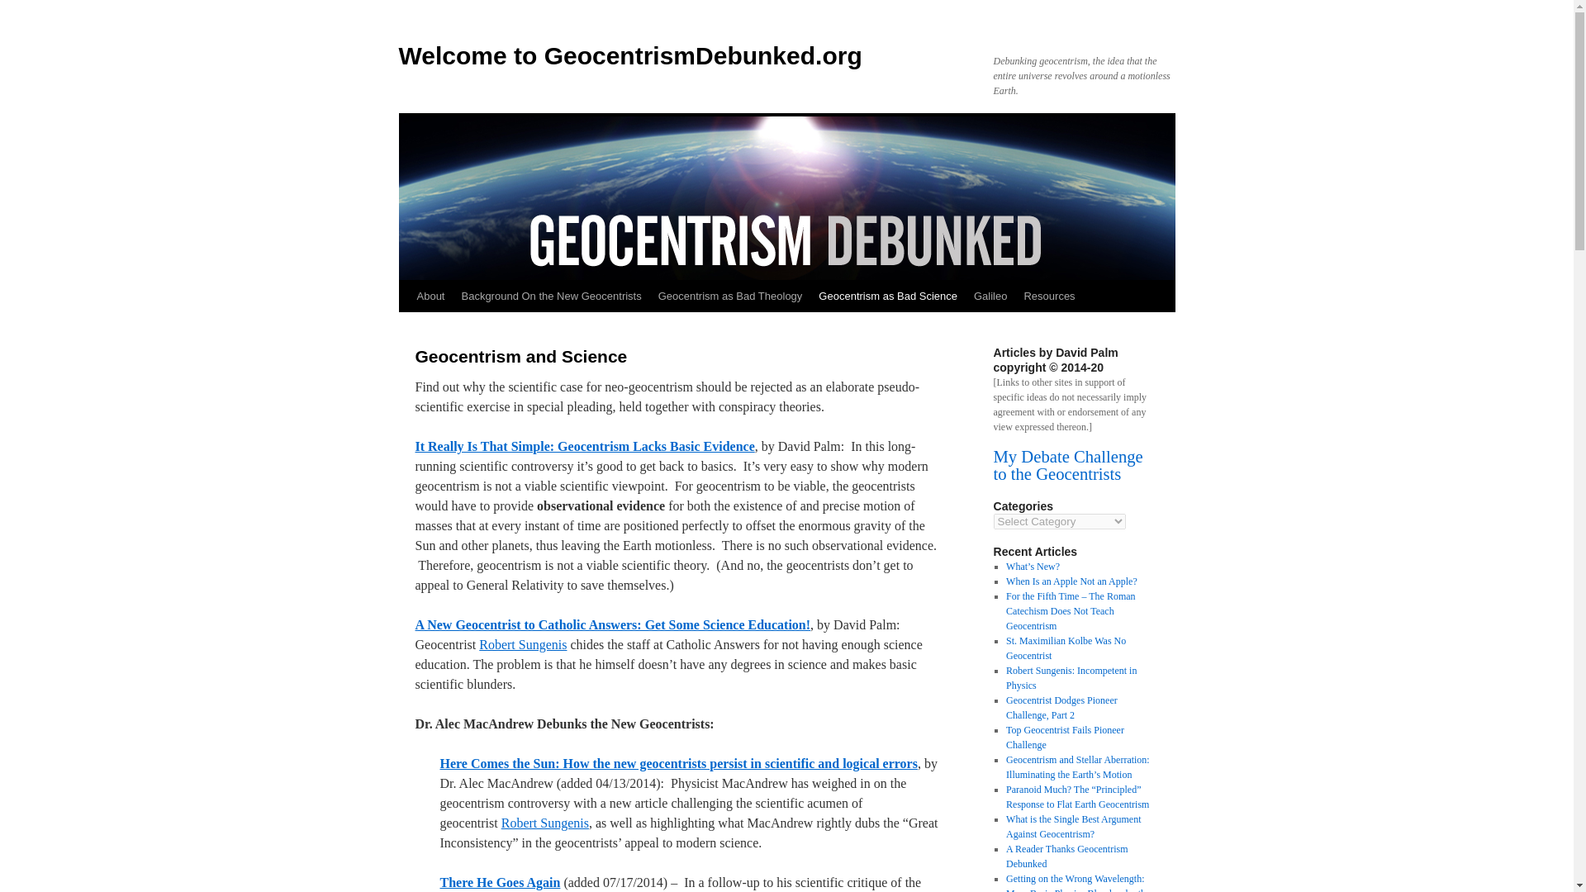 This screenshot has width=1586, height=892. What do you see at coordinates (430, 297) in the screenshot?
I see `About` at bounding box center [430, 297].